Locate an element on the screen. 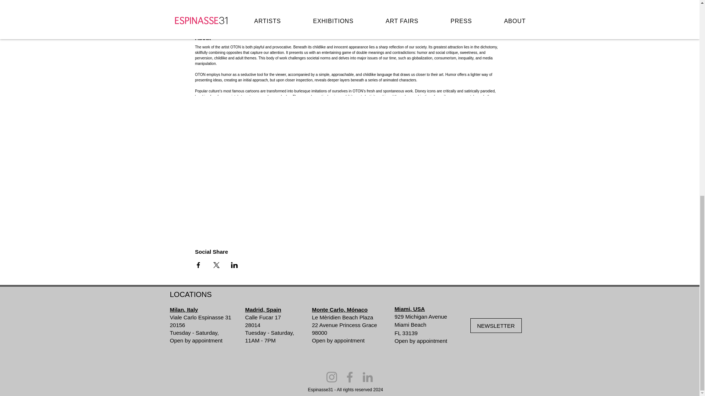 This screenshot has height=396, width=705. Calle Fucar 17 is located at coordinates (263, 317).